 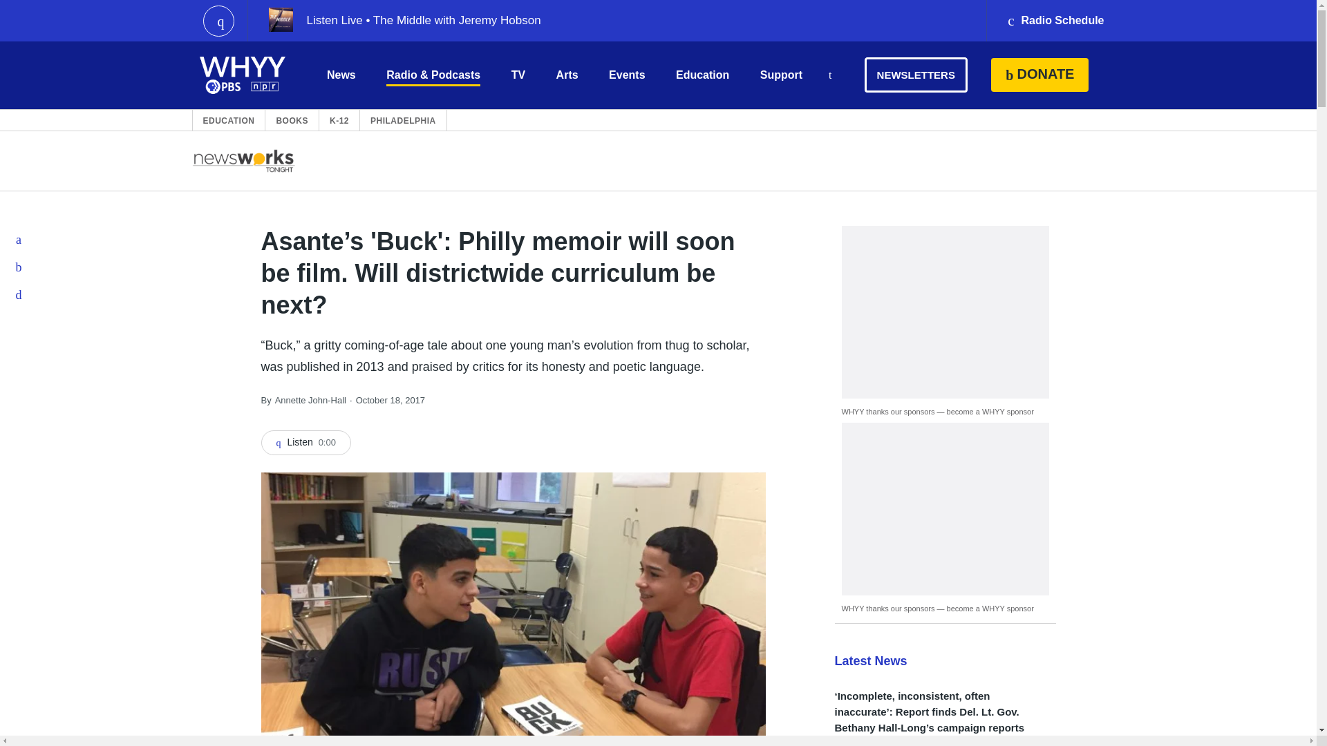 What do you see at coordinates (19, 295) in the screenshot?
I see `Email` at bounding box center [19, 295].